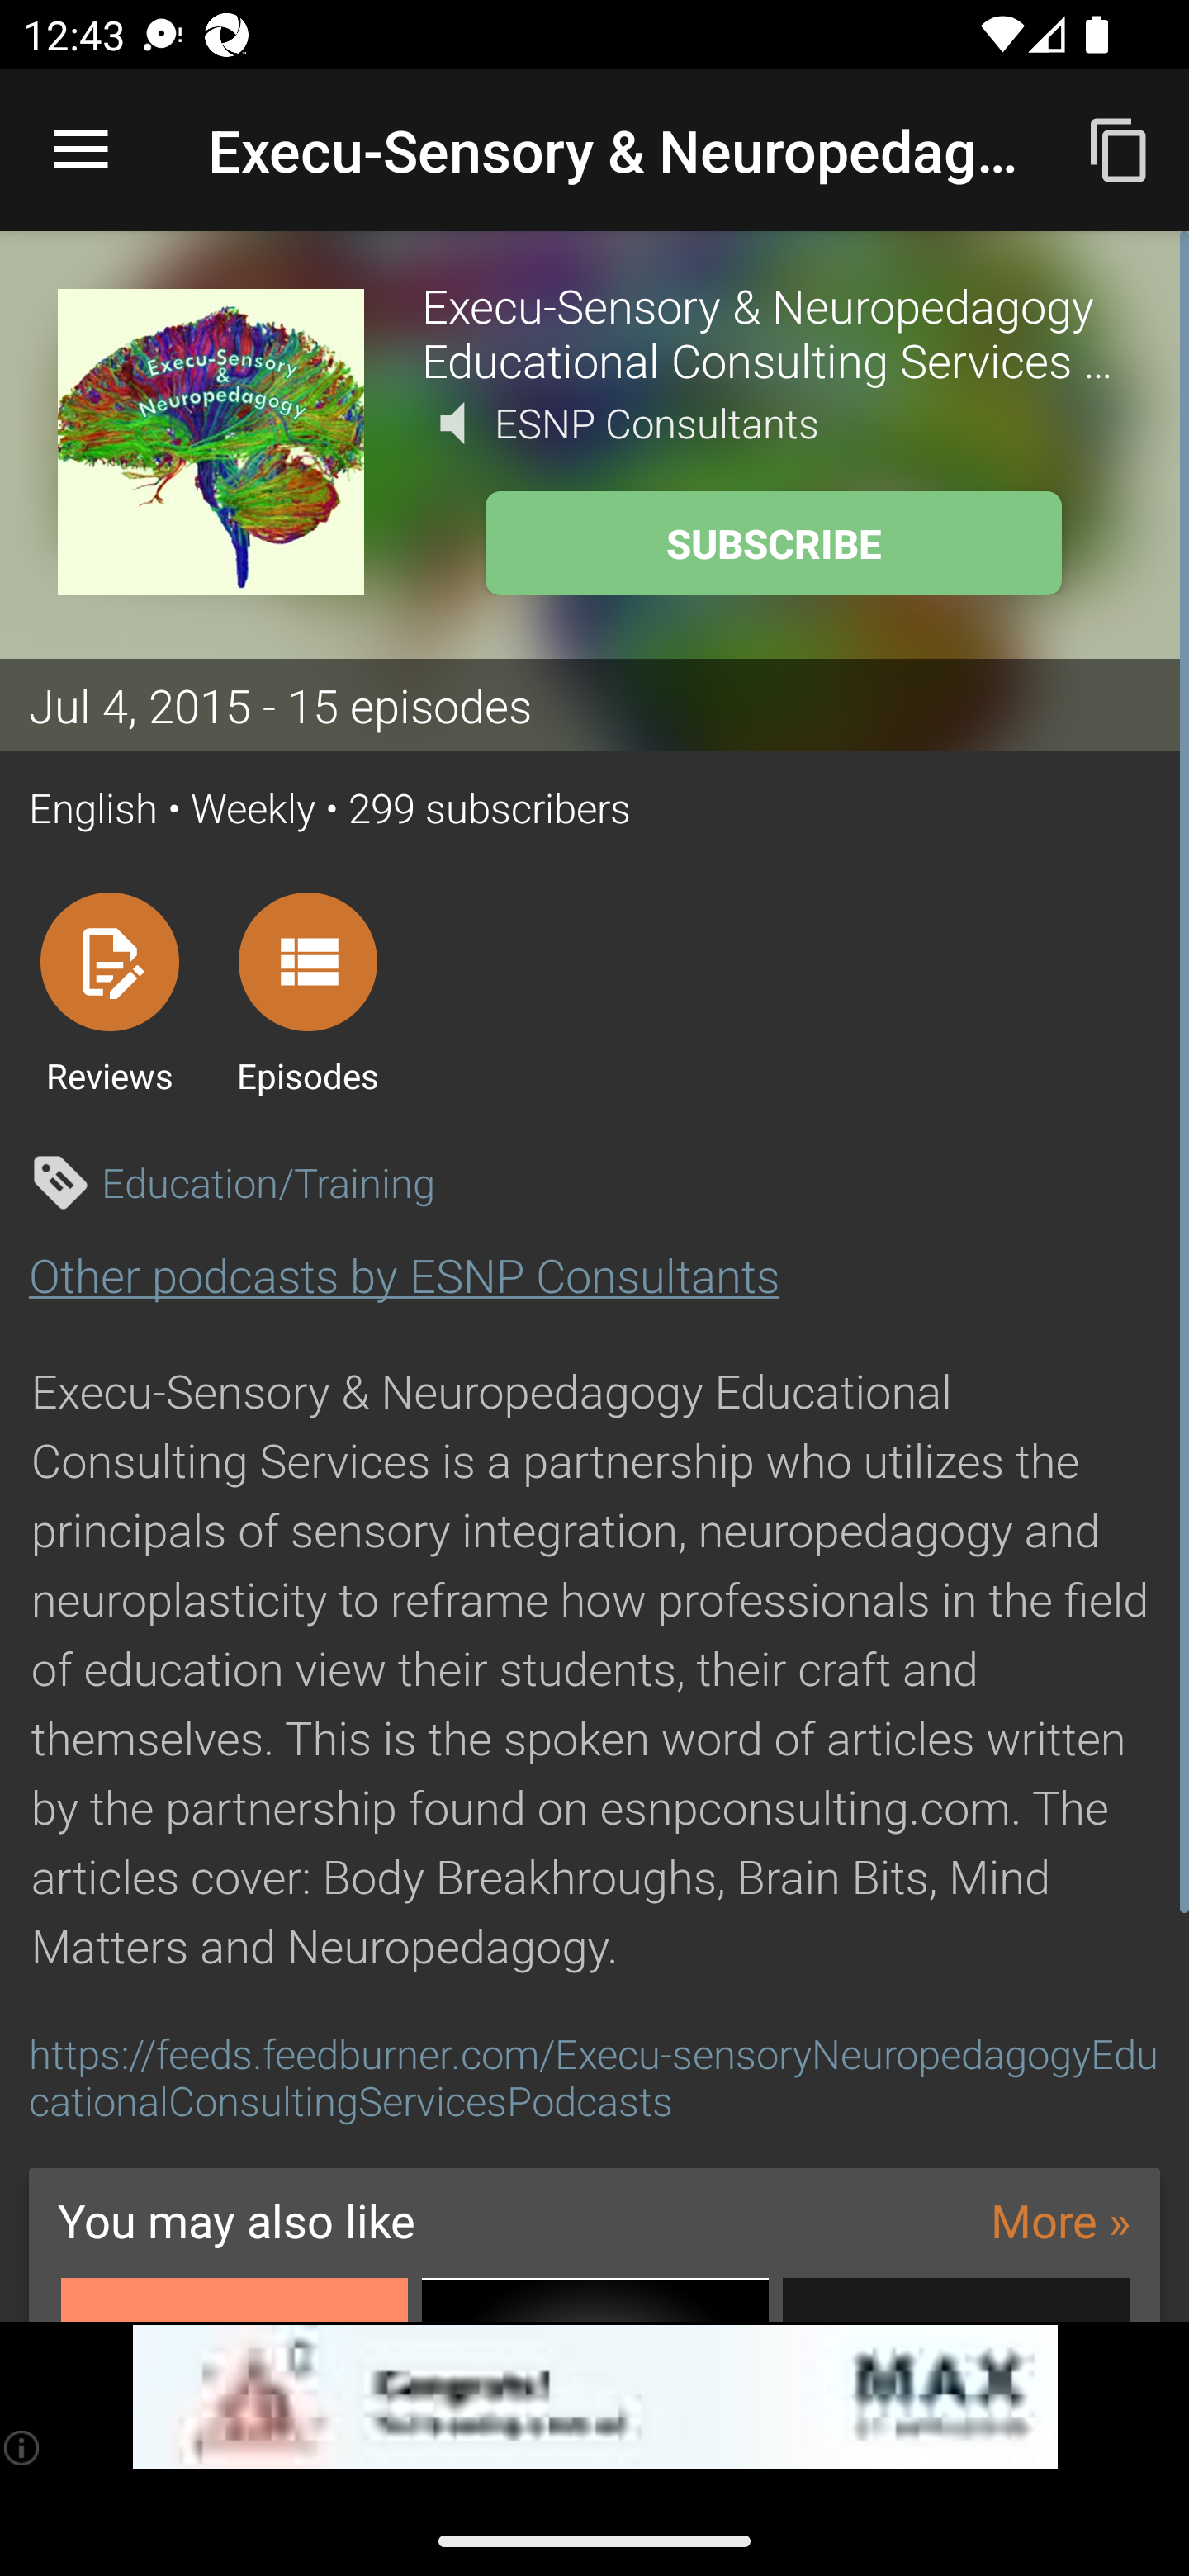 Image resolution: width=1189 pixels, height=2576 pixels. I want to click on More », so click(1060, 2220).